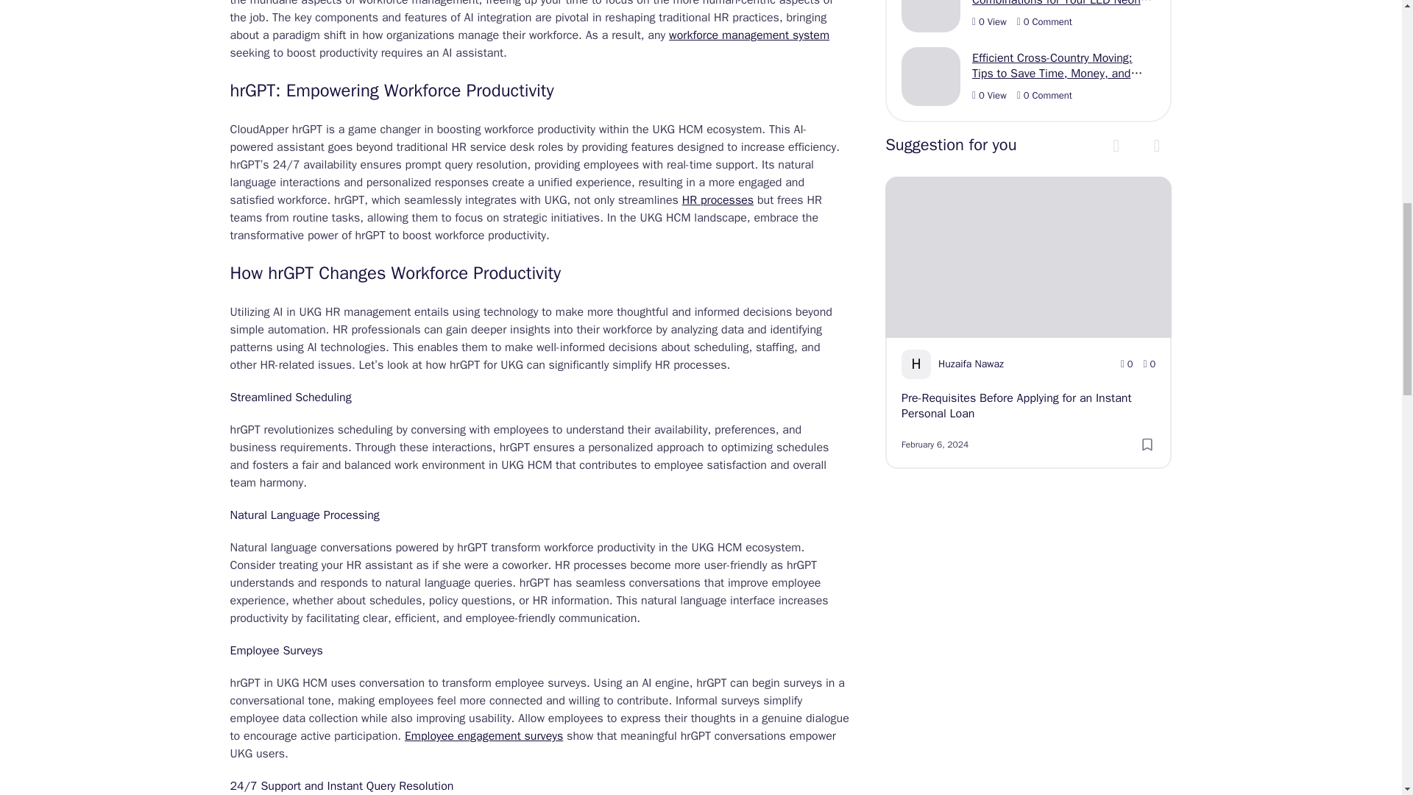  Describe the element at coordinates (989, 21) in the screenshot. I see `View` at that location.